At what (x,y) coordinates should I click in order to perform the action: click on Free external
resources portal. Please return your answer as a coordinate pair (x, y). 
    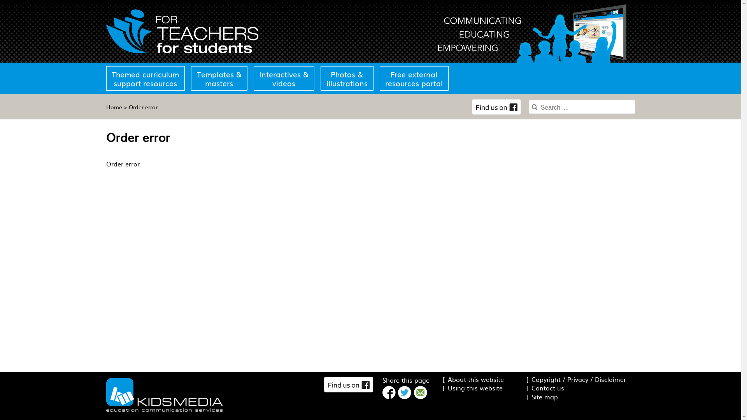
    Looking at the image, I should click on (413, 79).